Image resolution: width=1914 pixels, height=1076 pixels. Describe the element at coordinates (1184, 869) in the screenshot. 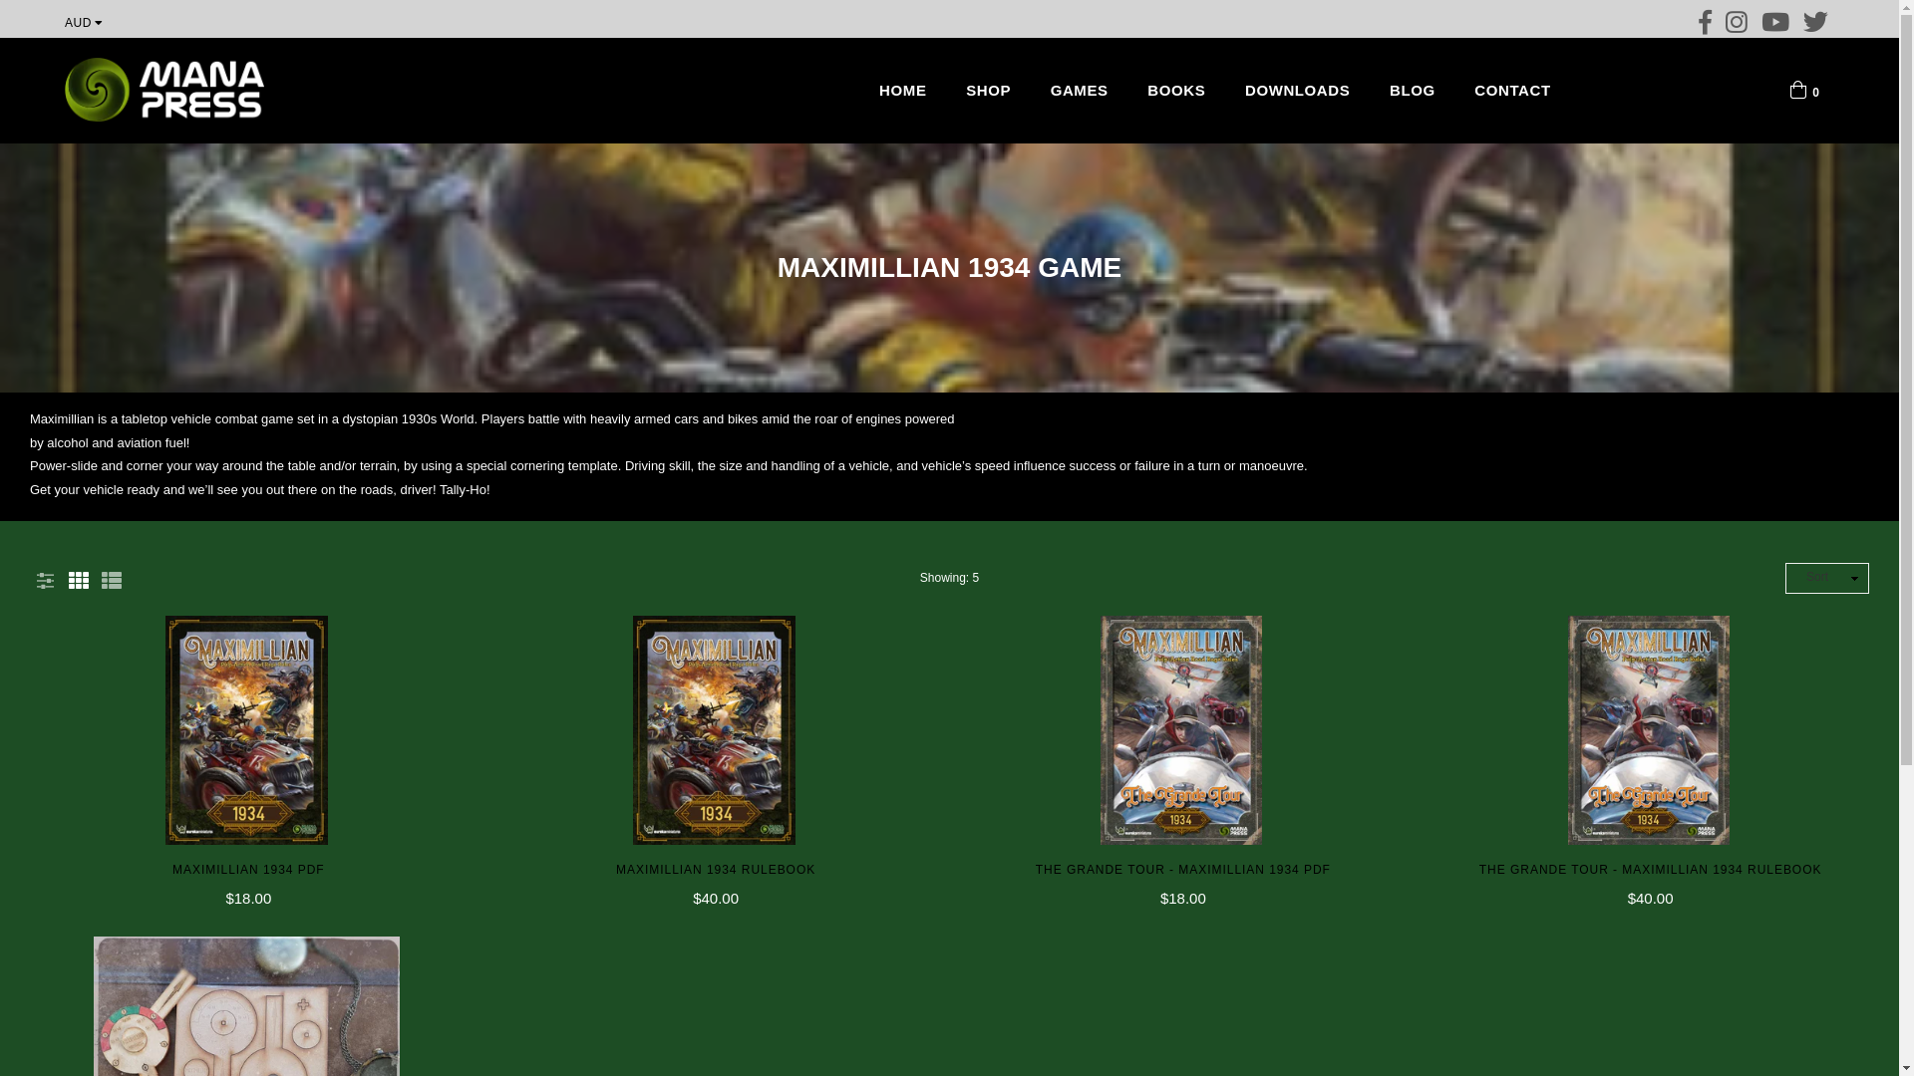

I see `THE GRANDE TOUR - MAXIMILLIAN 1934 PDF` at that location.